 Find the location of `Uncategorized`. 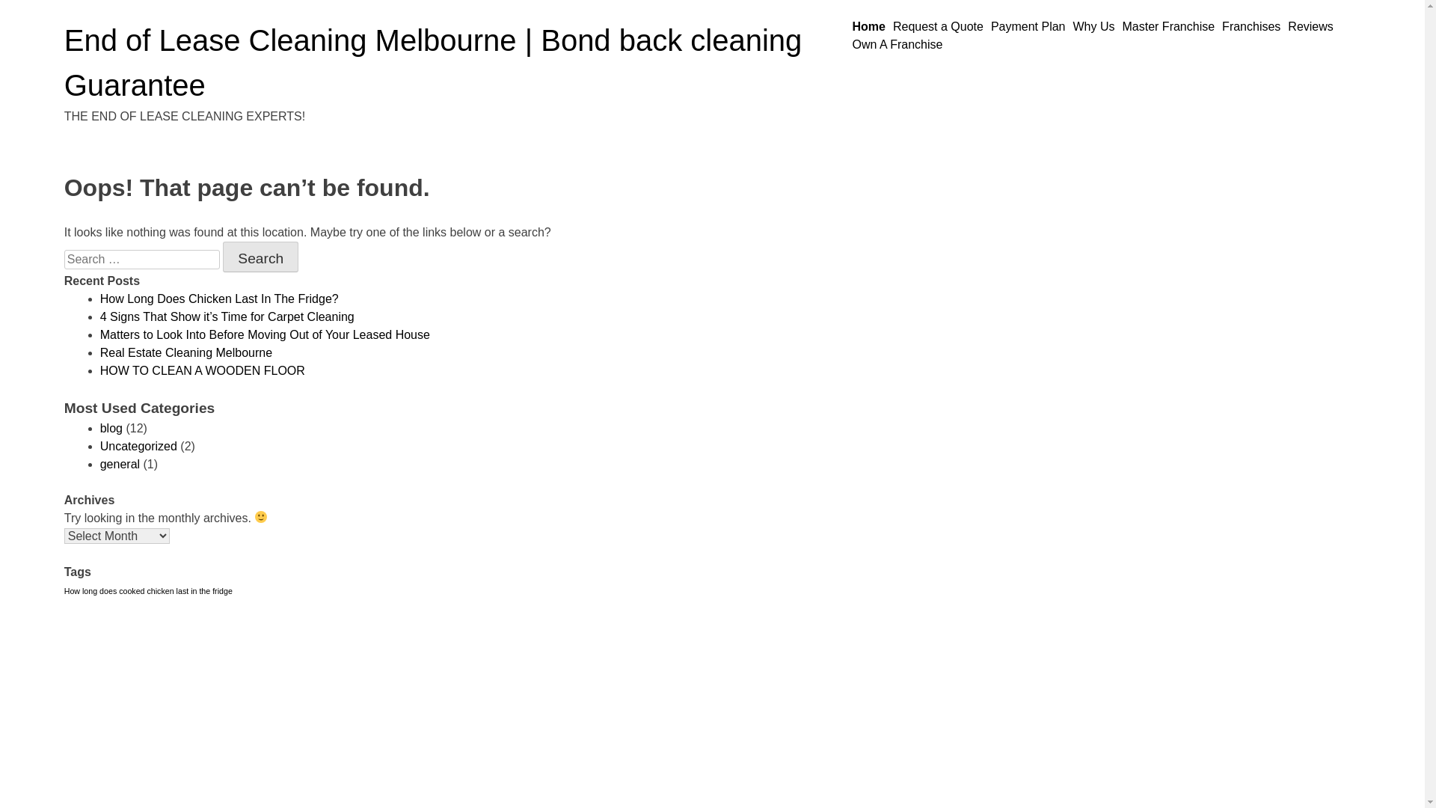

Uncategorized is located at coordinates (139, 446).